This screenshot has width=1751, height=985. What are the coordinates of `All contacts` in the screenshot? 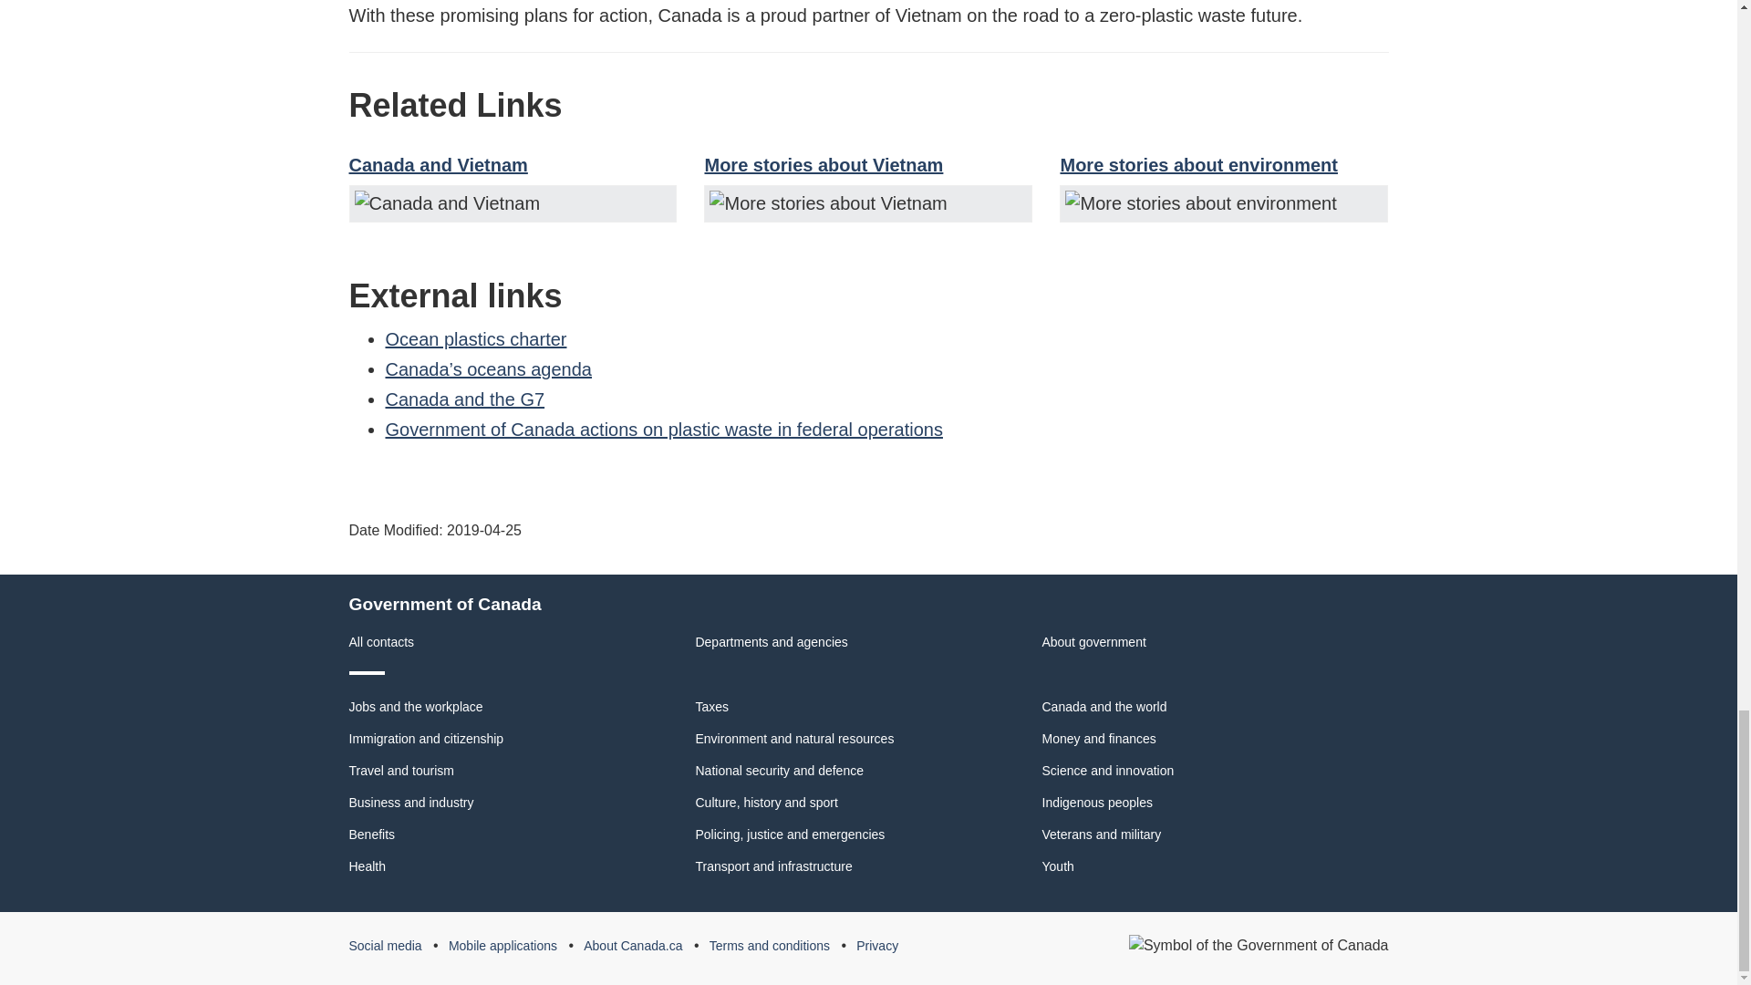 It's located at (381, 641).